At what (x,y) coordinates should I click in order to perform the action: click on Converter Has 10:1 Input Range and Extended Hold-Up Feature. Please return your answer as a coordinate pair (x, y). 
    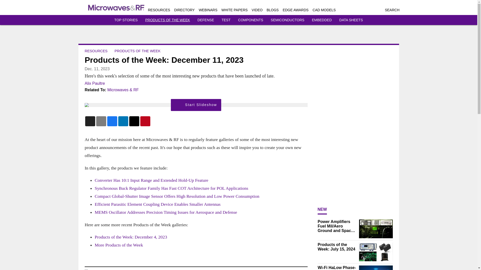
    Looking at the image, I should click on (151, 180).